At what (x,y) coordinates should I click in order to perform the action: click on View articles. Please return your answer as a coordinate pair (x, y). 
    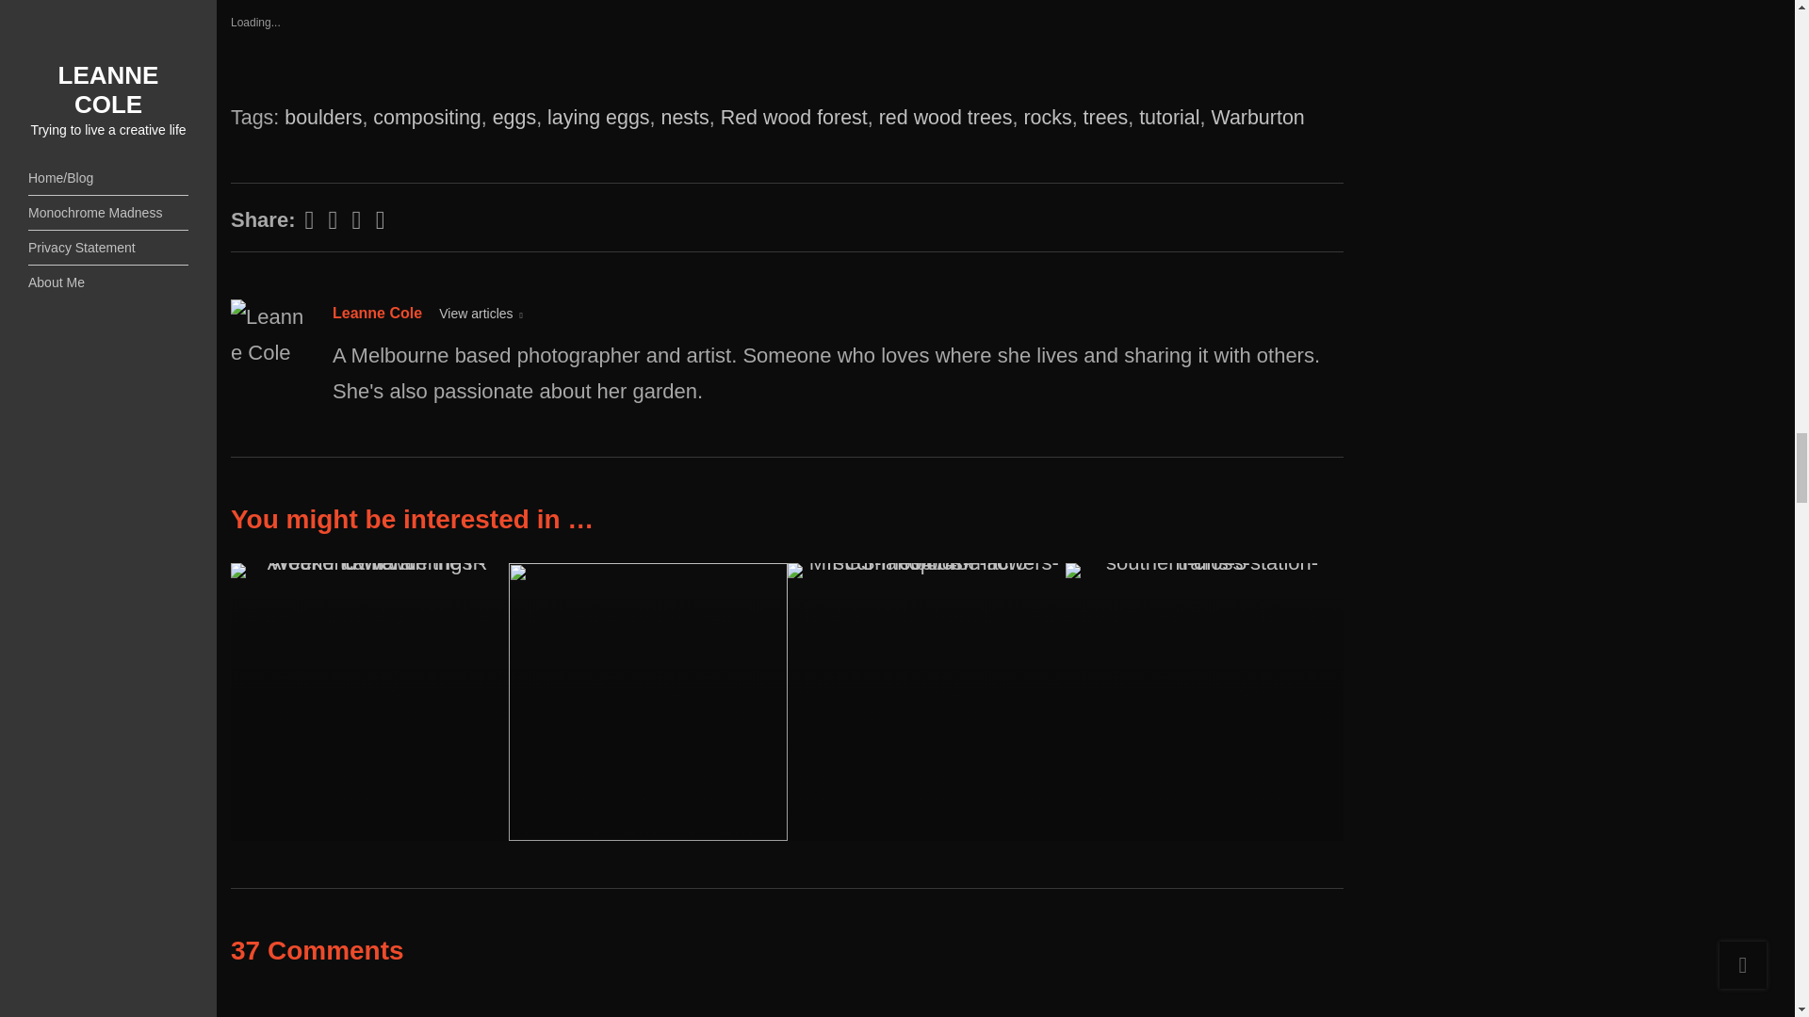
    Looking at the image, I should click on (481, 314).